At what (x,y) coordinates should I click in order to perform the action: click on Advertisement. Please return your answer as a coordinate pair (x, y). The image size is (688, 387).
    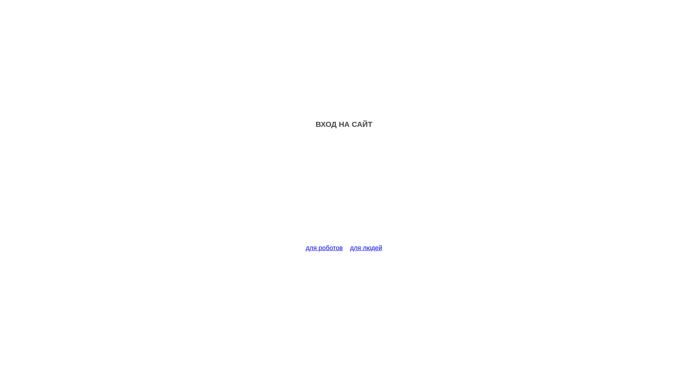
    Looking at the image, I should click on (344, 191).